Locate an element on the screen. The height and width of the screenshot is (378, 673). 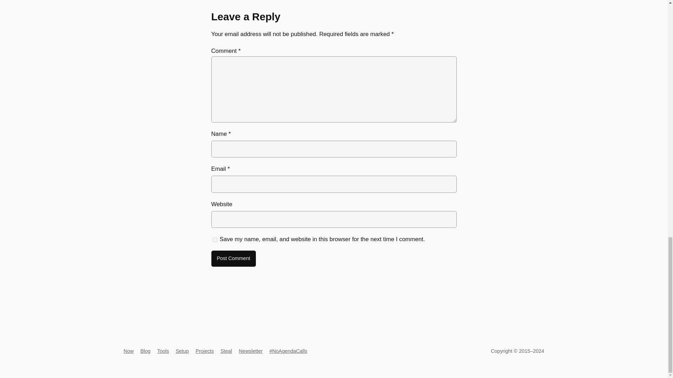
Blog is located at coordinates (145, 351).